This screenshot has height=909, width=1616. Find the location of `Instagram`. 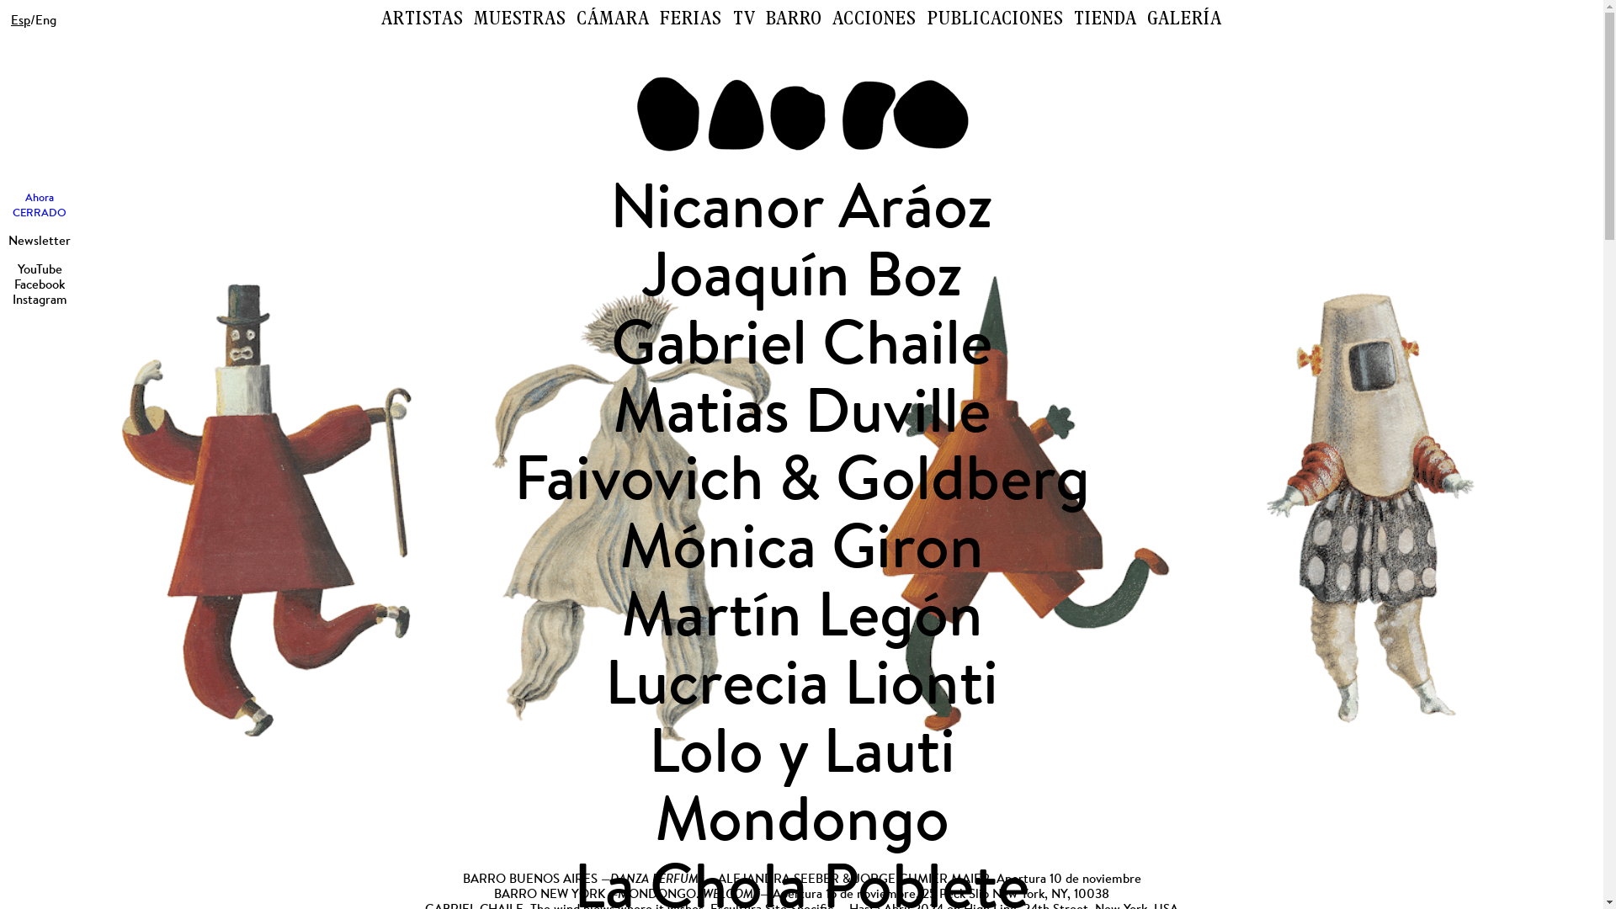

Instagram is located at coordinates (39, 300).